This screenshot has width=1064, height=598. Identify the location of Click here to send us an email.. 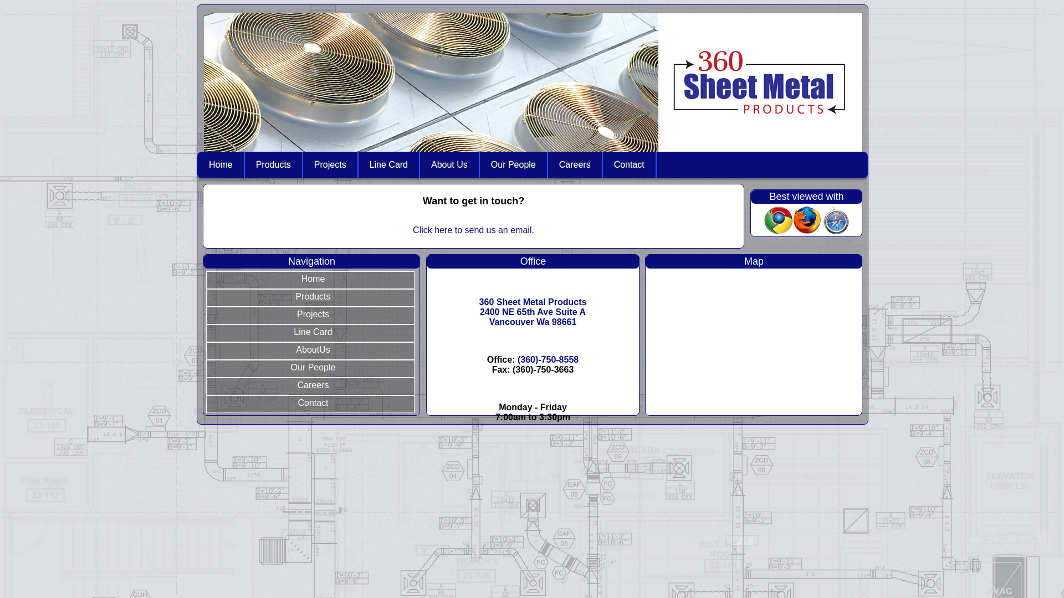
(473, 230).